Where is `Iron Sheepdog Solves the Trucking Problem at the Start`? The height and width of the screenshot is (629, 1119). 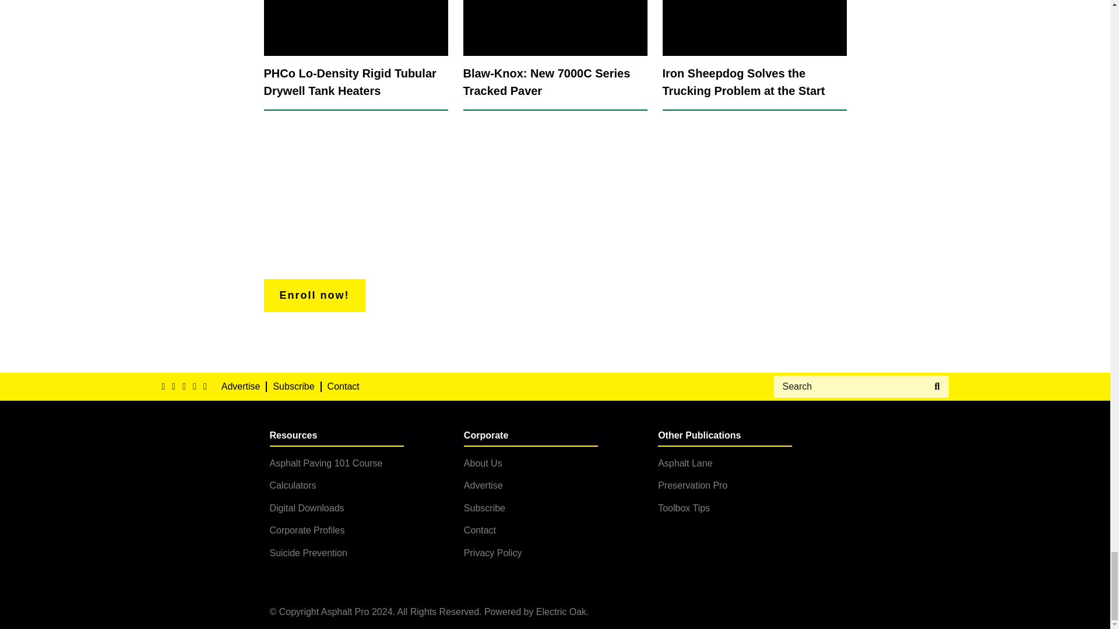
Iron Sheepdog Solves the Trucking Problem at the Start is located at coordinates (754, 55).